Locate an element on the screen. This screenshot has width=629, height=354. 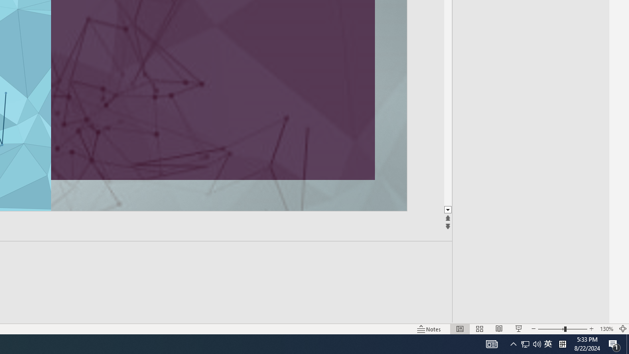
Reading View is located at coordinates (499, 328).